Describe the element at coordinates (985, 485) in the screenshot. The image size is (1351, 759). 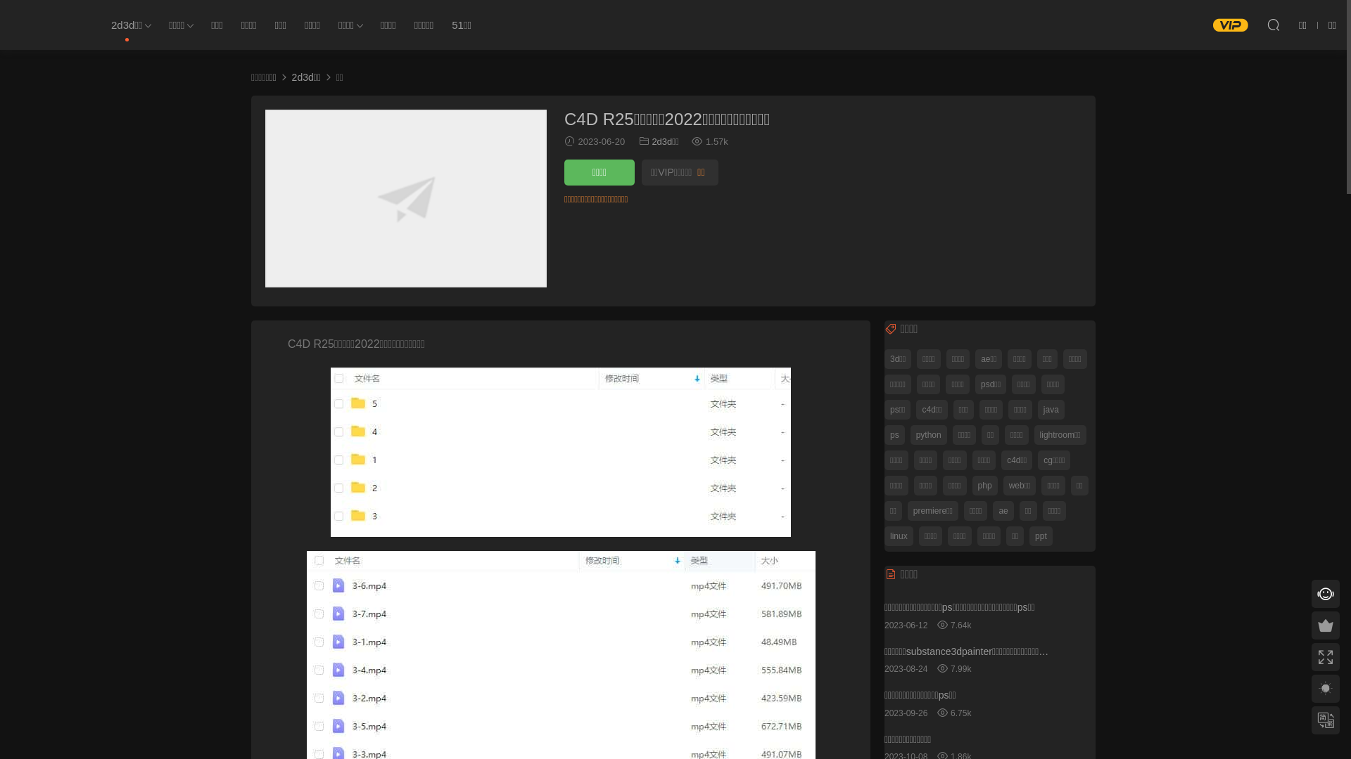
I see `php` at that location.